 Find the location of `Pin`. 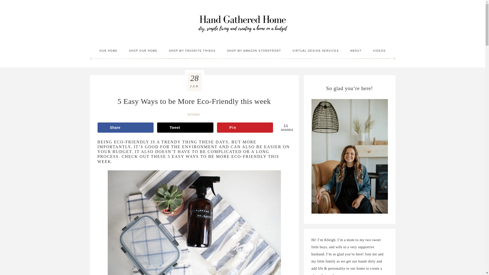

Pin is located at coordinates (245, 127).